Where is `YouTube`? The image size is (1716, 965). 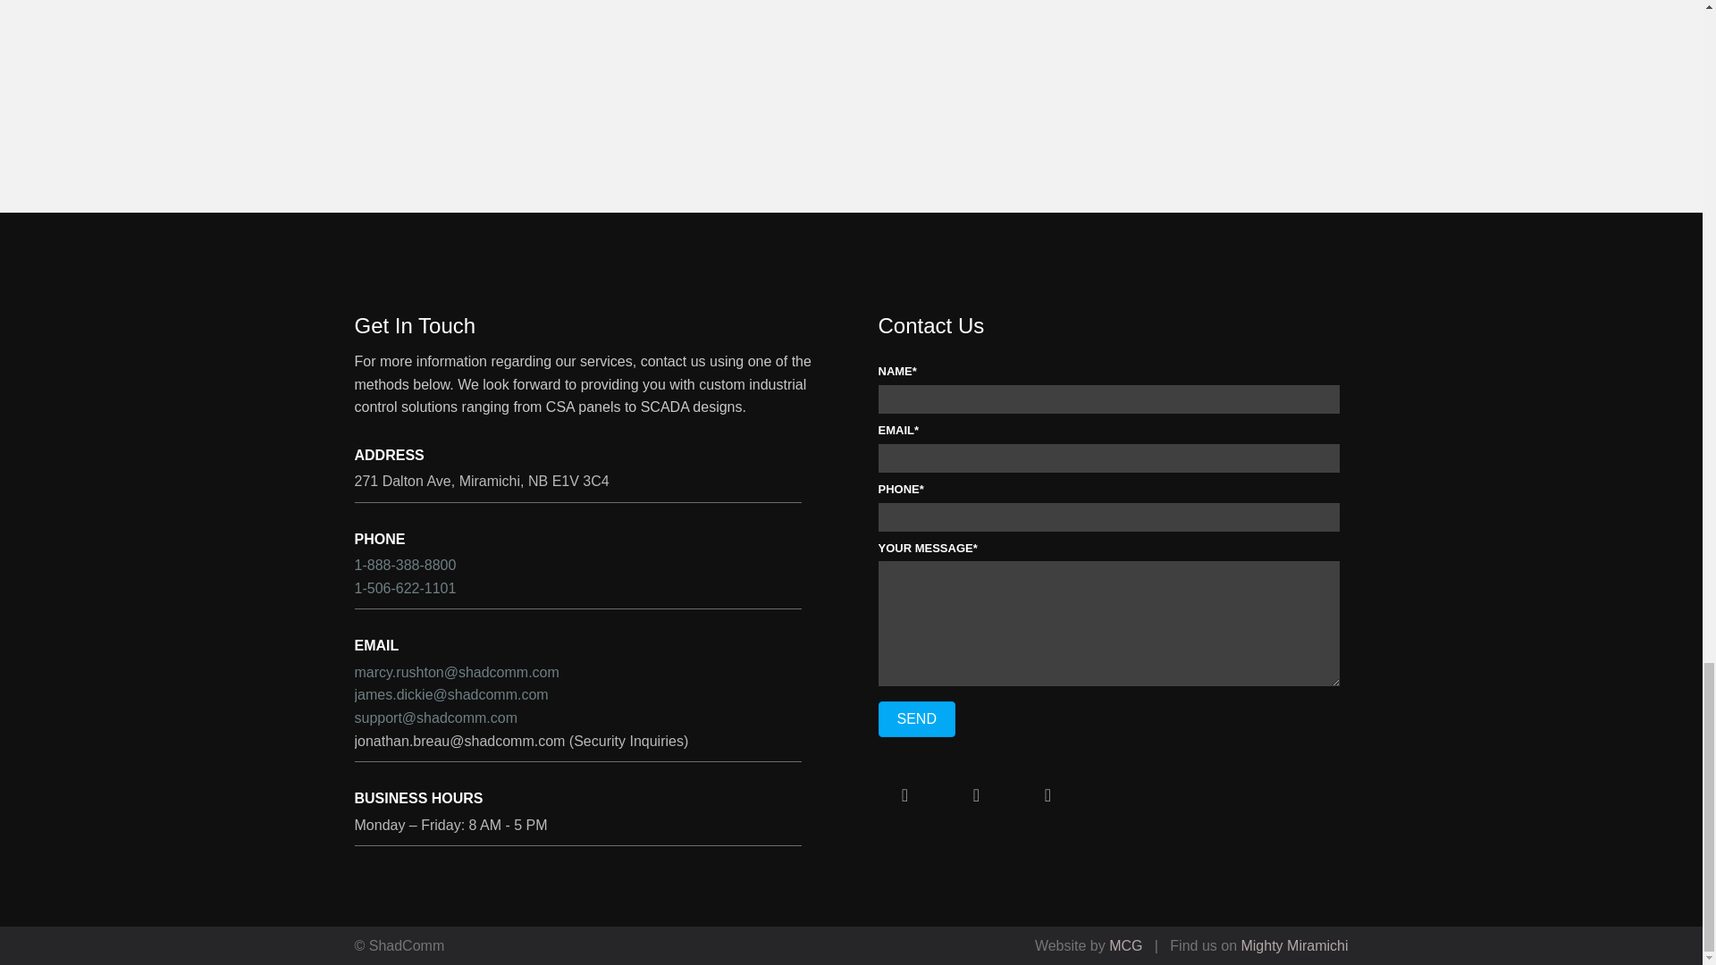 YouTube is located at coordinates (975, 795).